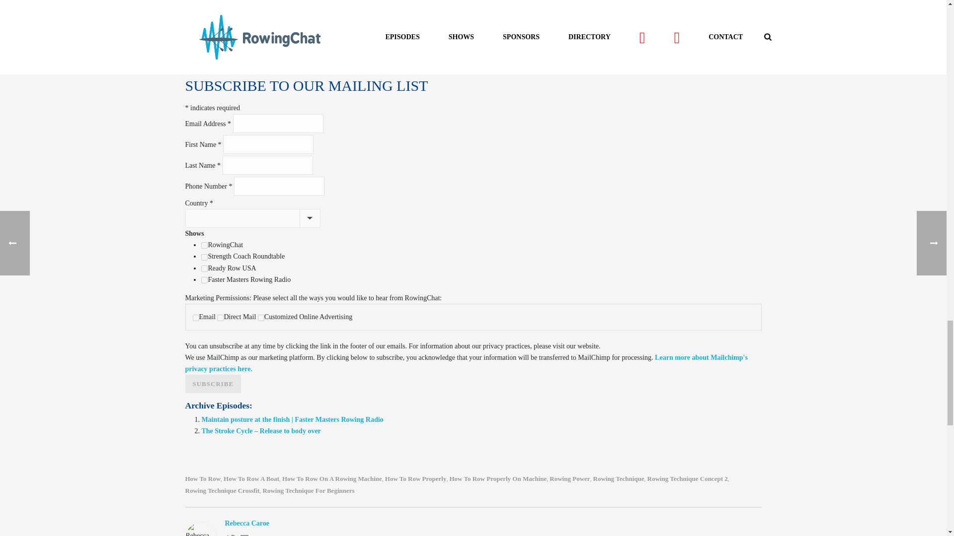 Image resolution: width=954 pixels, height=536 pixels. What do you see at coordinates (205, 280) in the screenshot?
I see `8` at bounding box center [205, 280].